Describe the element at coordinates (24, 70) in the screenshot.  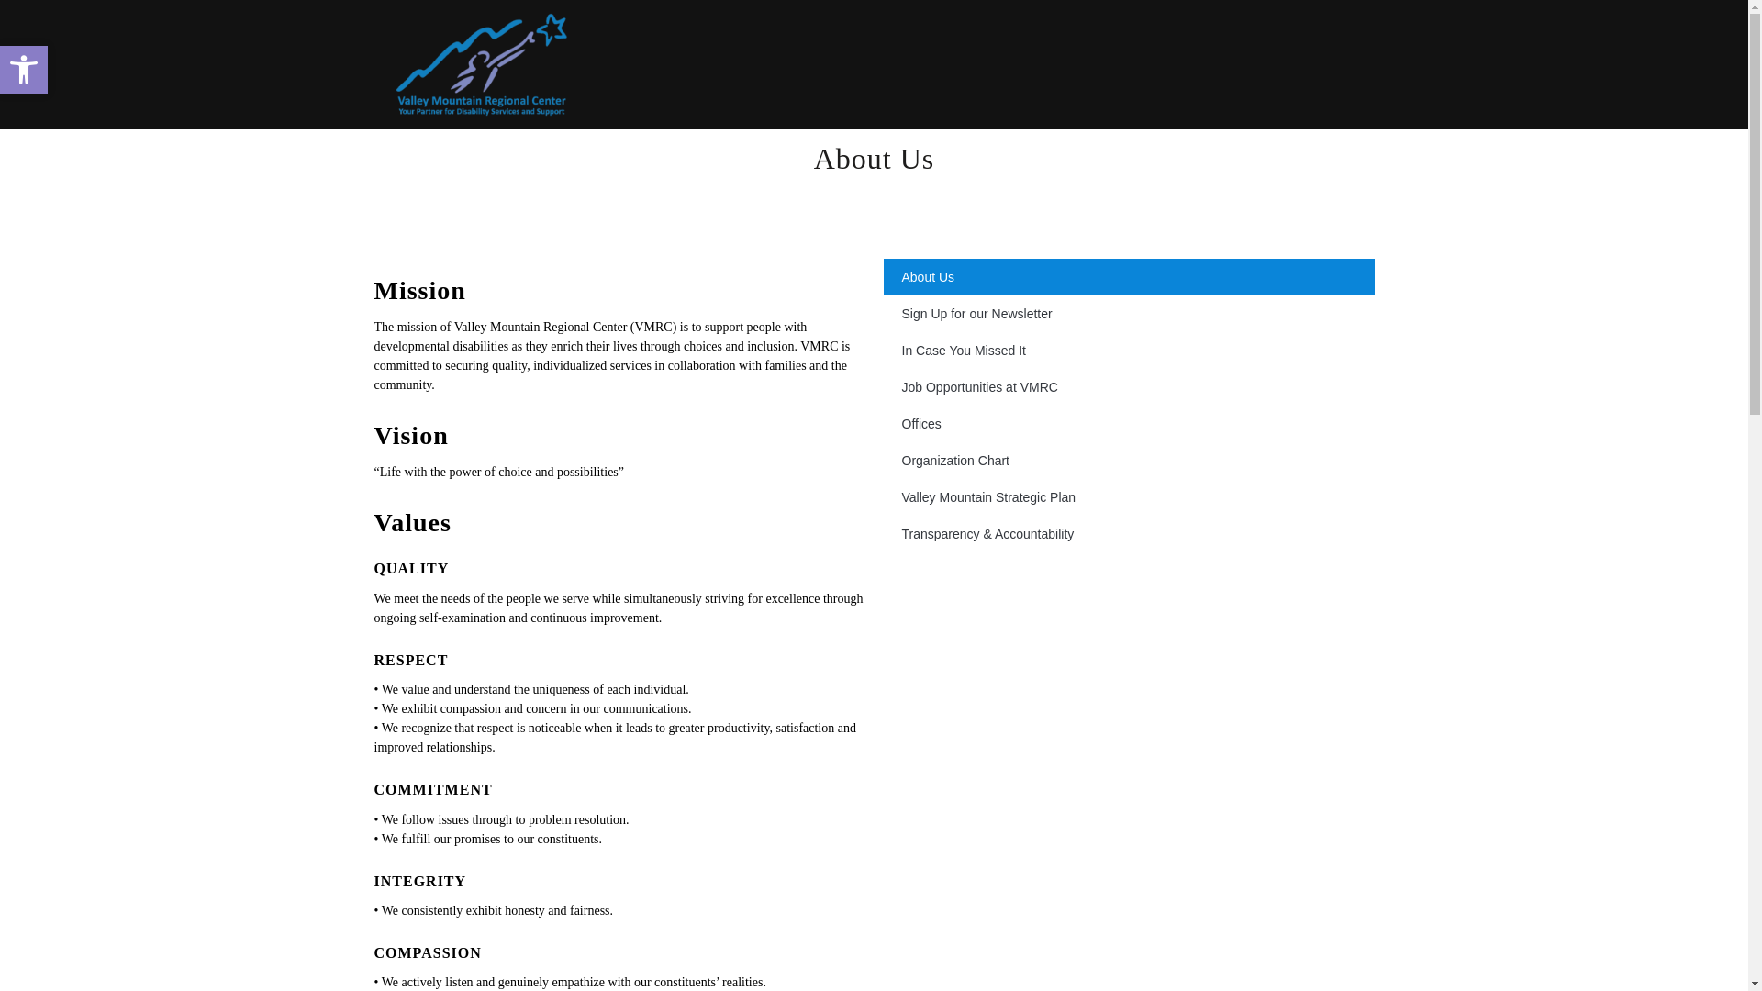
I see `Accessibility Tools` at that location.